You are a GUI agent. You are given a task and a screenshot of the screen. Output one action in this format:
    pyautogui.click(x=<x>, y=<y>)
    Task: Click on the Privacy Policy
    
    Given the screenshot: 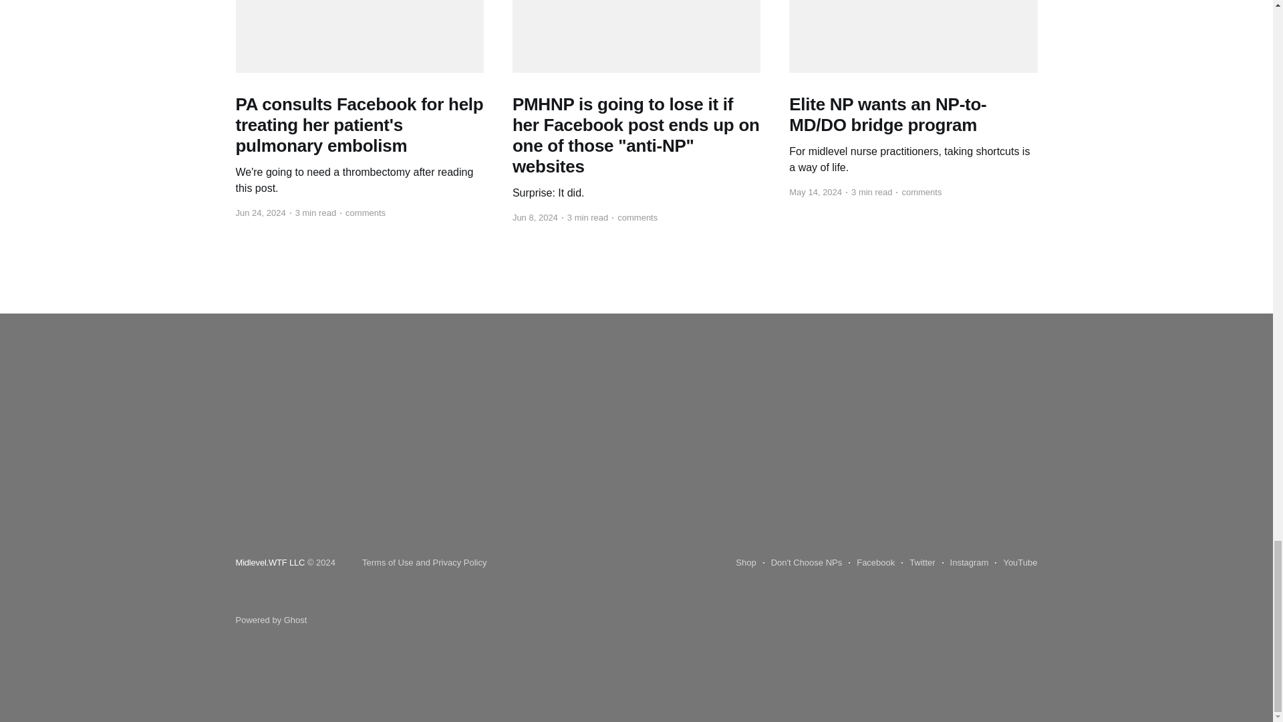 What is the action you would take?
    pyautogui.click(x=460, y=562)
    